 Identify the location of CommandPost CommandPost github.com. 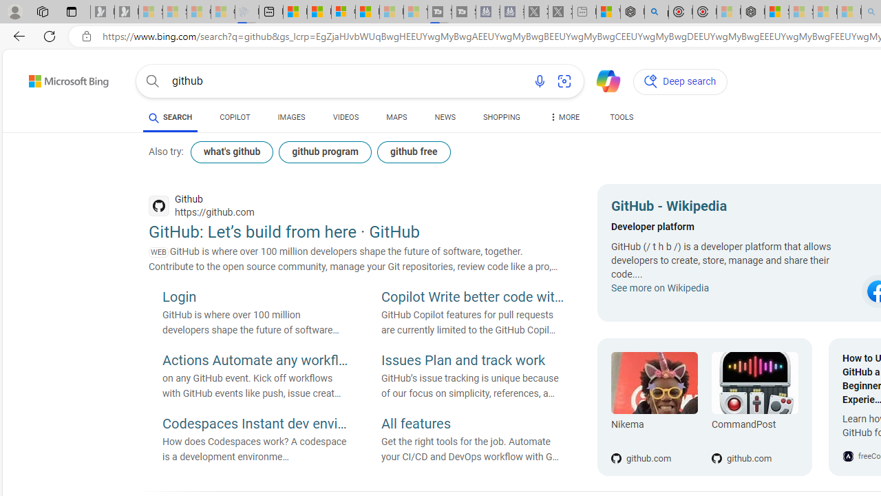
(747, 407).